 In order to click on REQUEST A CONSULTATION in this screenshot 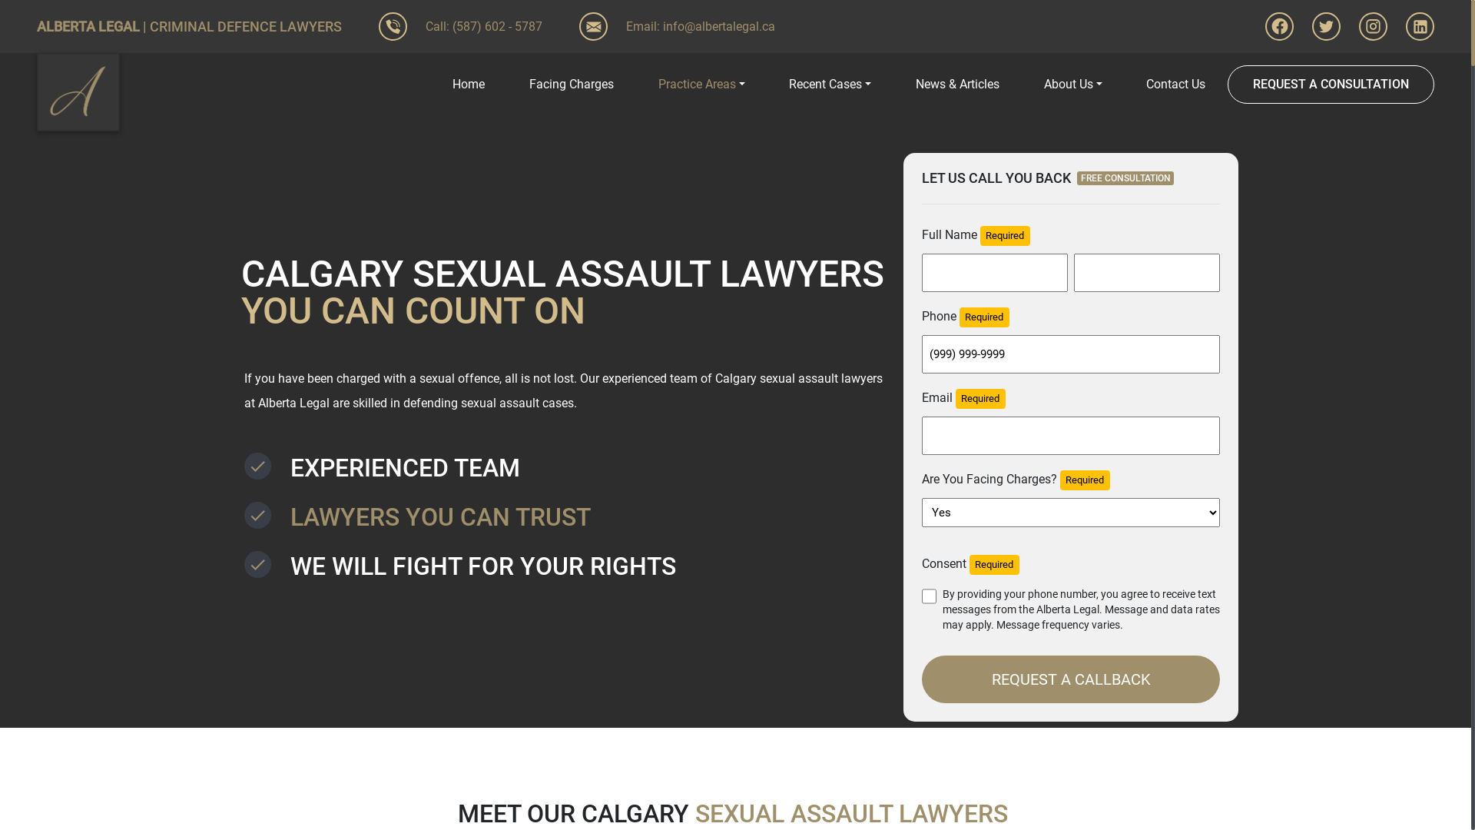, I will do `click(1331, 85)`.